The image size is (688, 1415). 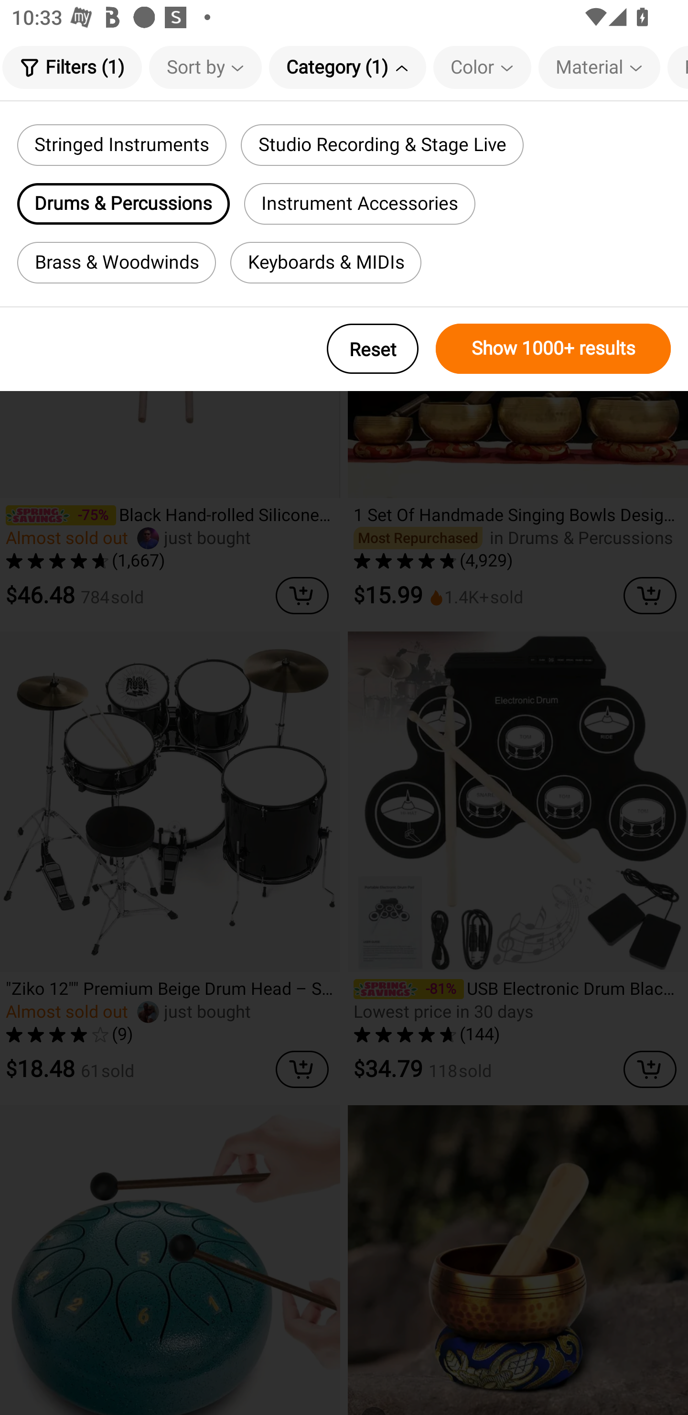 I want to click on Stringed Instruments, so click(x=121, y=145).